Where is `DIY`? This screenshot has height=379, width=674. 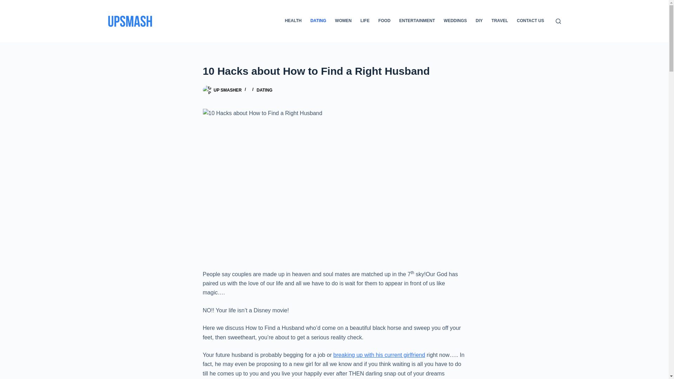 DIY is located at coordinates (479, 21).